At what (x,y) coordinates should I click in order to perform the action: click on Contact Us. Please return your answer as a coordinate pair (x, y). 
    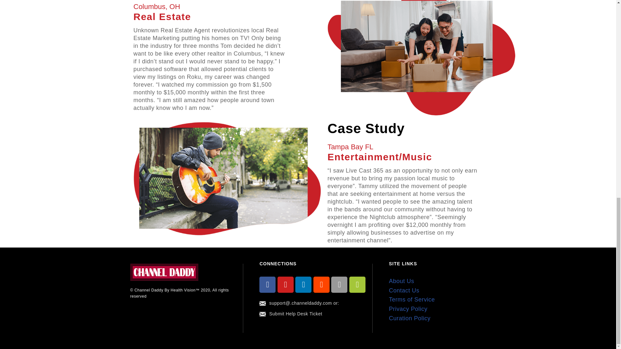
    Looking at the image, I should click on (404, 290).